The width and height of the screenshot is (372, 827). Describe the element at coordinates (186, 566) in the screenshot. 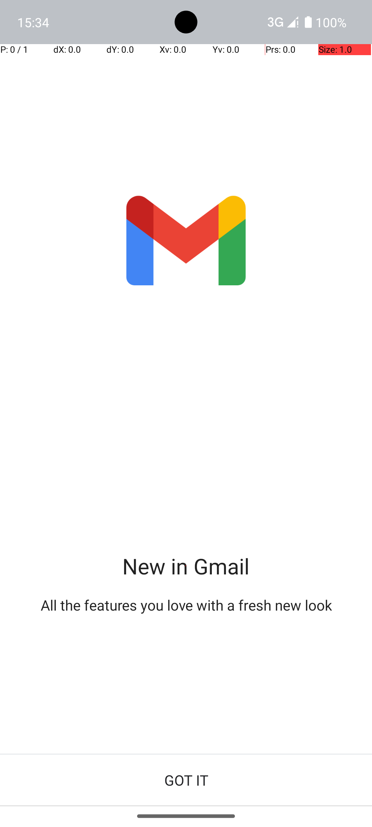

I see `New in Gmail` at that location.